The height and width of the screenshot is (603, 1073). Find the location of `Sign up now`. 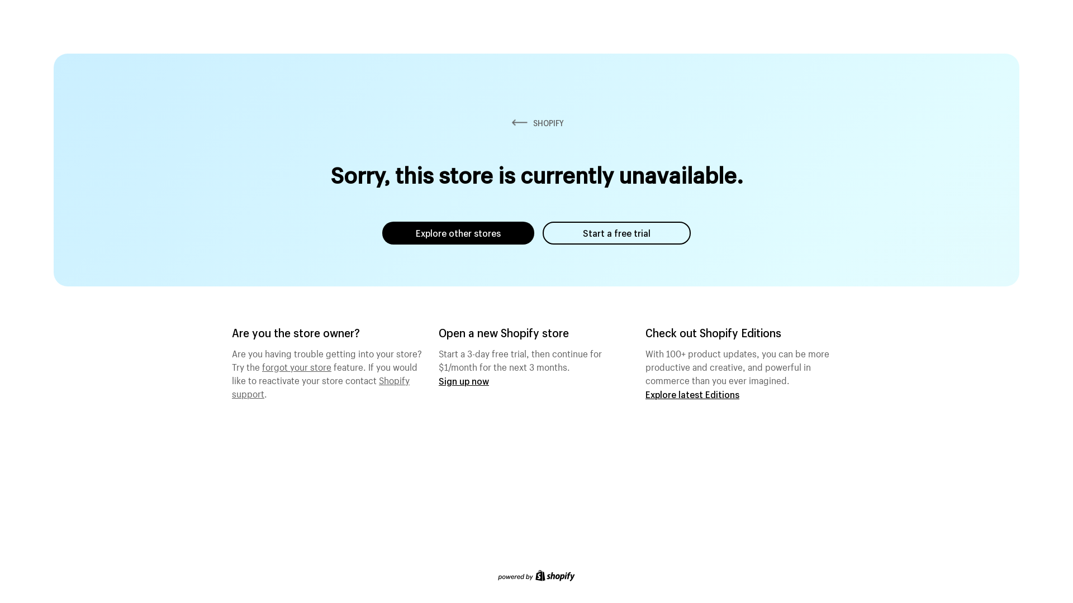

Sign up now is located at coordinates (464, 381).